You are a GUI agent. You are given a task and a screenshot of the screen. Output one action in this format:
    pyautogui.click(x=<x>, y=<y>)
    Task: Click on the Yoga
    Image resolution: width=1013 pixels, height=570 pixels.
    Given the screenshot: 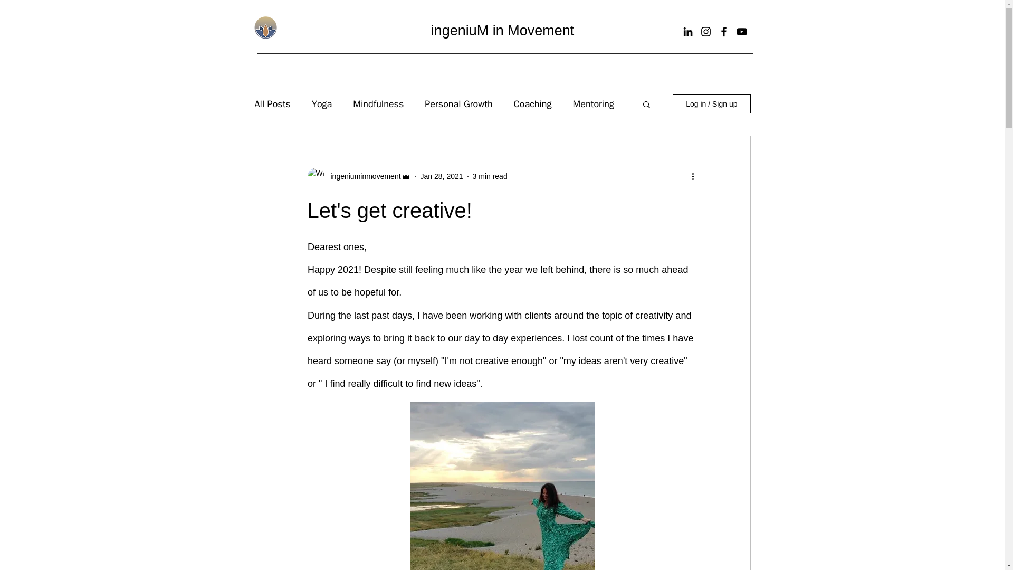 What is the action you would take?
    pyautogui.click(x=322, y=103)
    